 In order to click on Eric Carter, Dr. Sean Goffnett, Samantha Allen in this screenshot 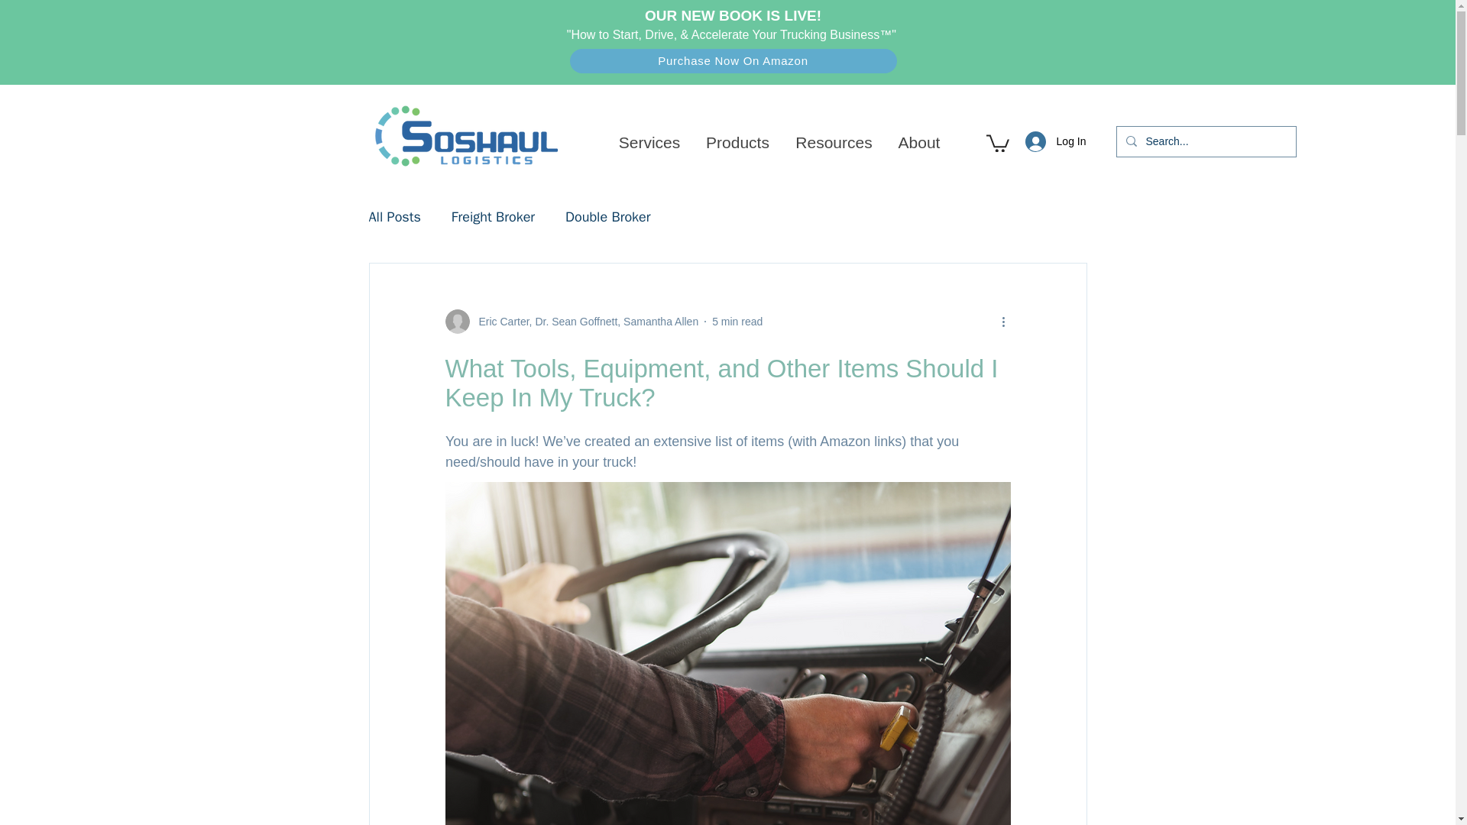, I will do `click(584, 322)`.